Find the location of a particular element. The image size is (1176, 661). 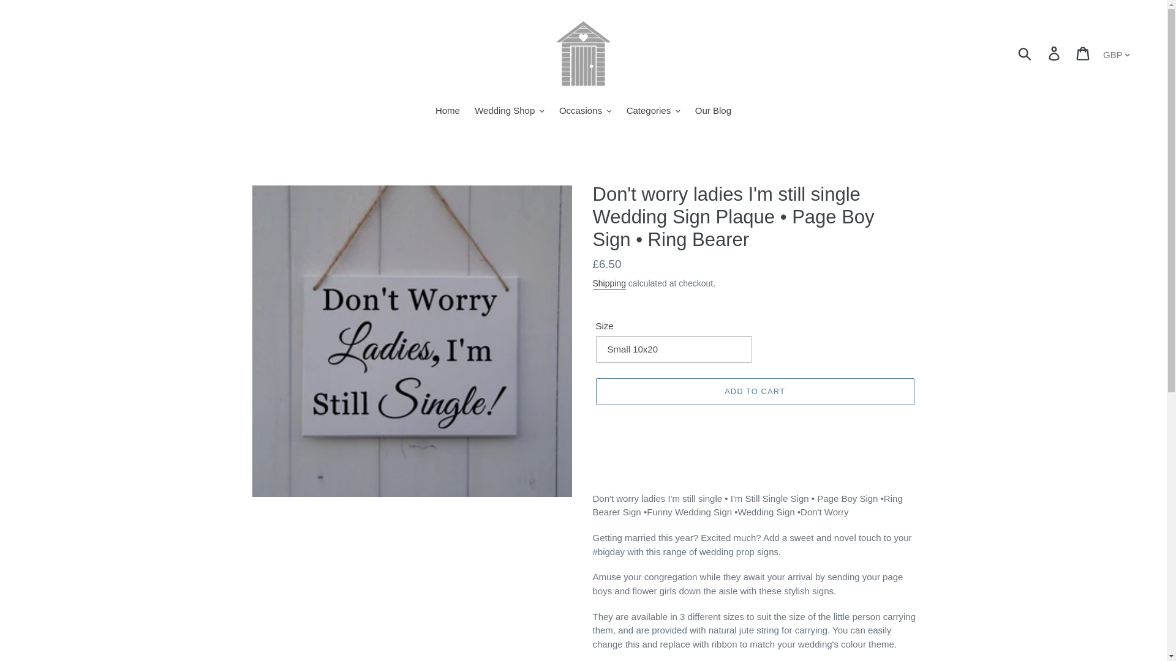

Submit is located at coordinates (1025, 54).